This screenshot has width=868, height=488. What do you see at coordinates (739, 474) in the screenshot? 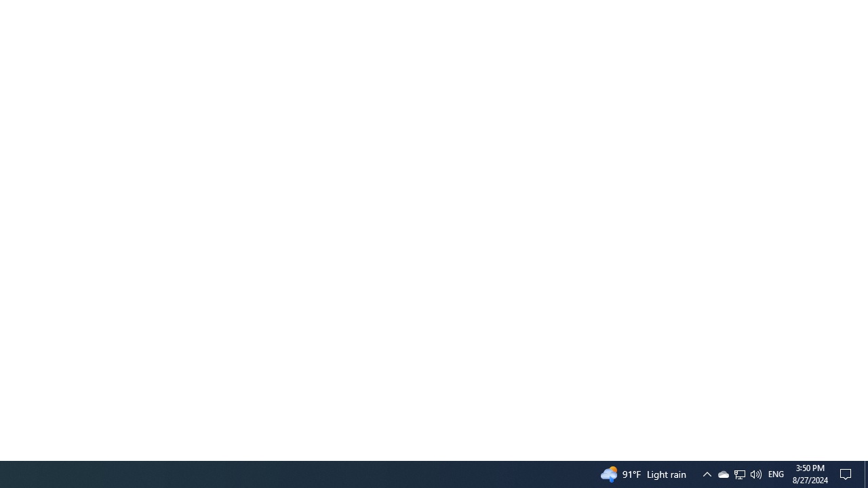
I see `User Promoted Notification Area` at bounding box center [739, 474].